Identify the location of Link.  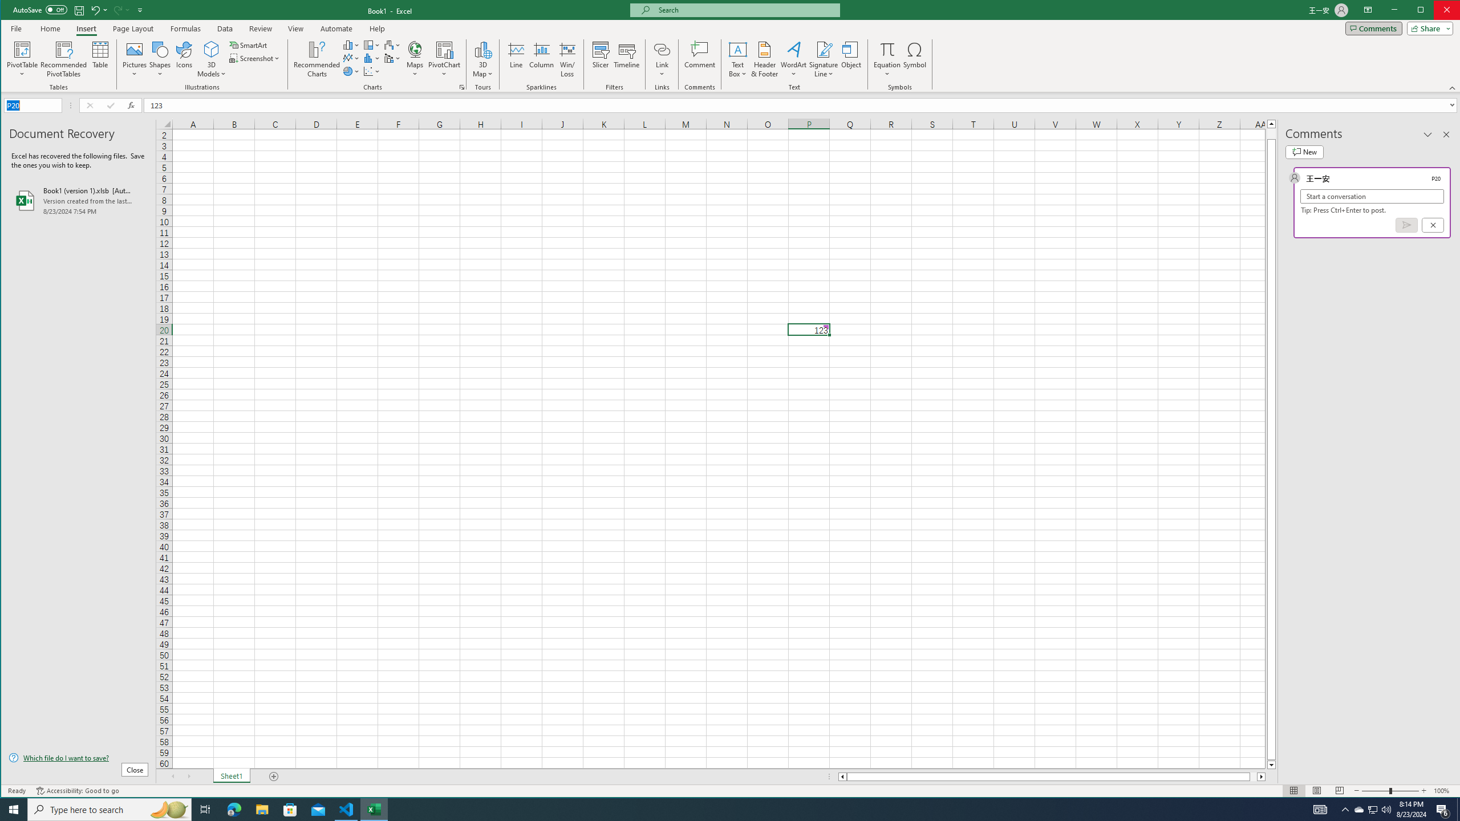
(662, 59).